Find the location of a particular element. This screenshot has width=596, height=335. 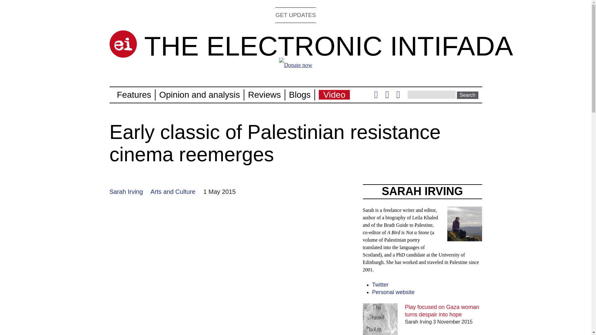

Search is located at coordinates (467, 95).